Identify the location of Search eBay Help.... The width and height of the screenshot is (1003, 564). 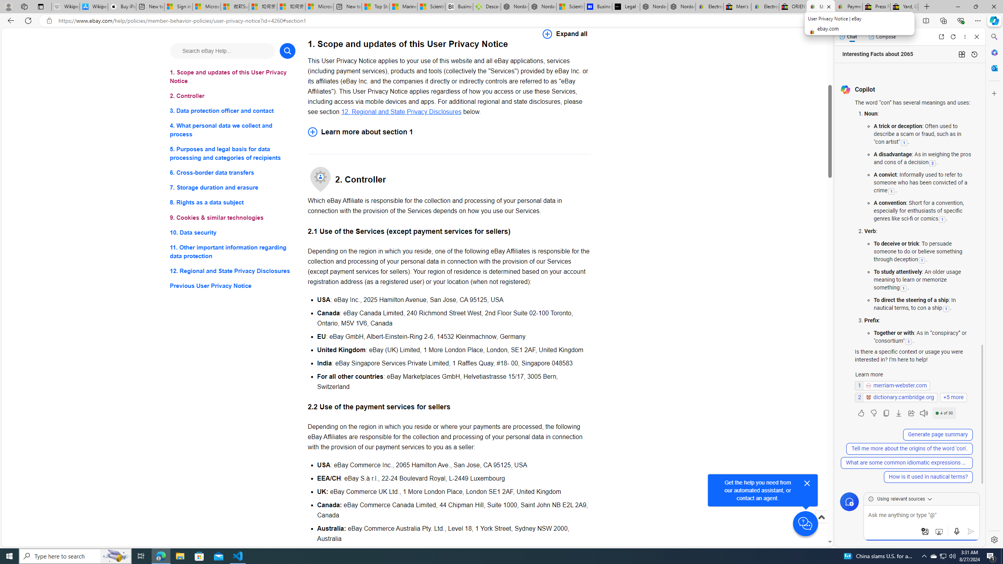
(222, 51).